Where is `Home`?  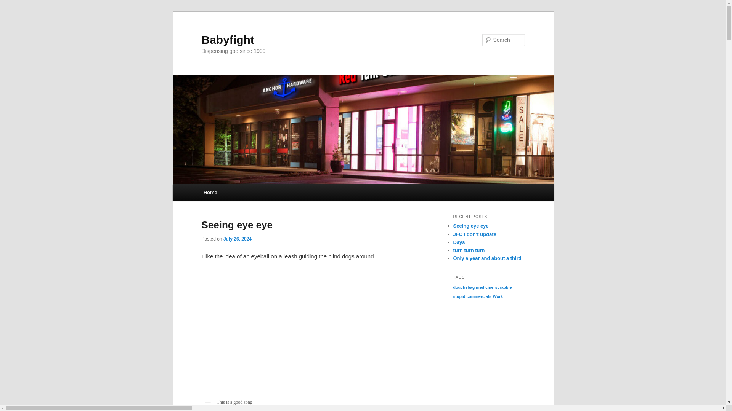
Home is located at coordinates (210, 192).